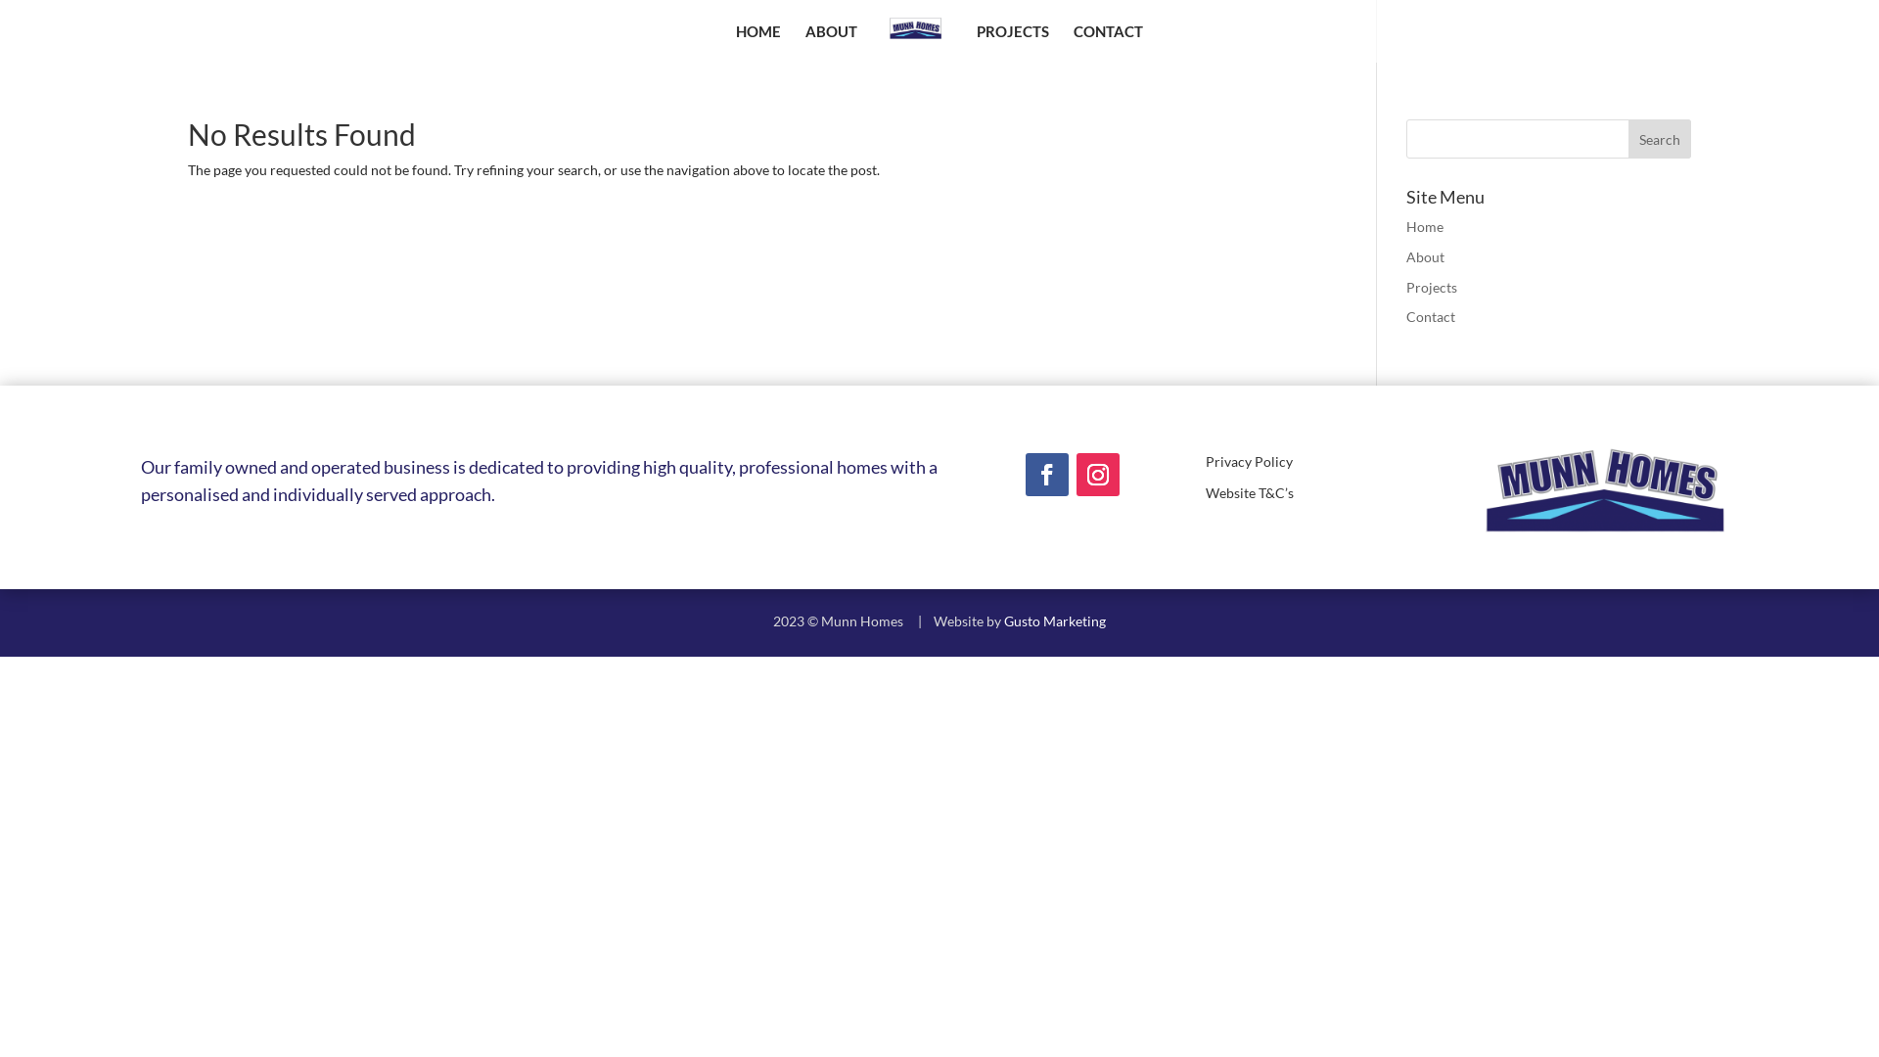  Describe the element at coordinates (1425, 227) in the screenshot. I see `Home` at that location.